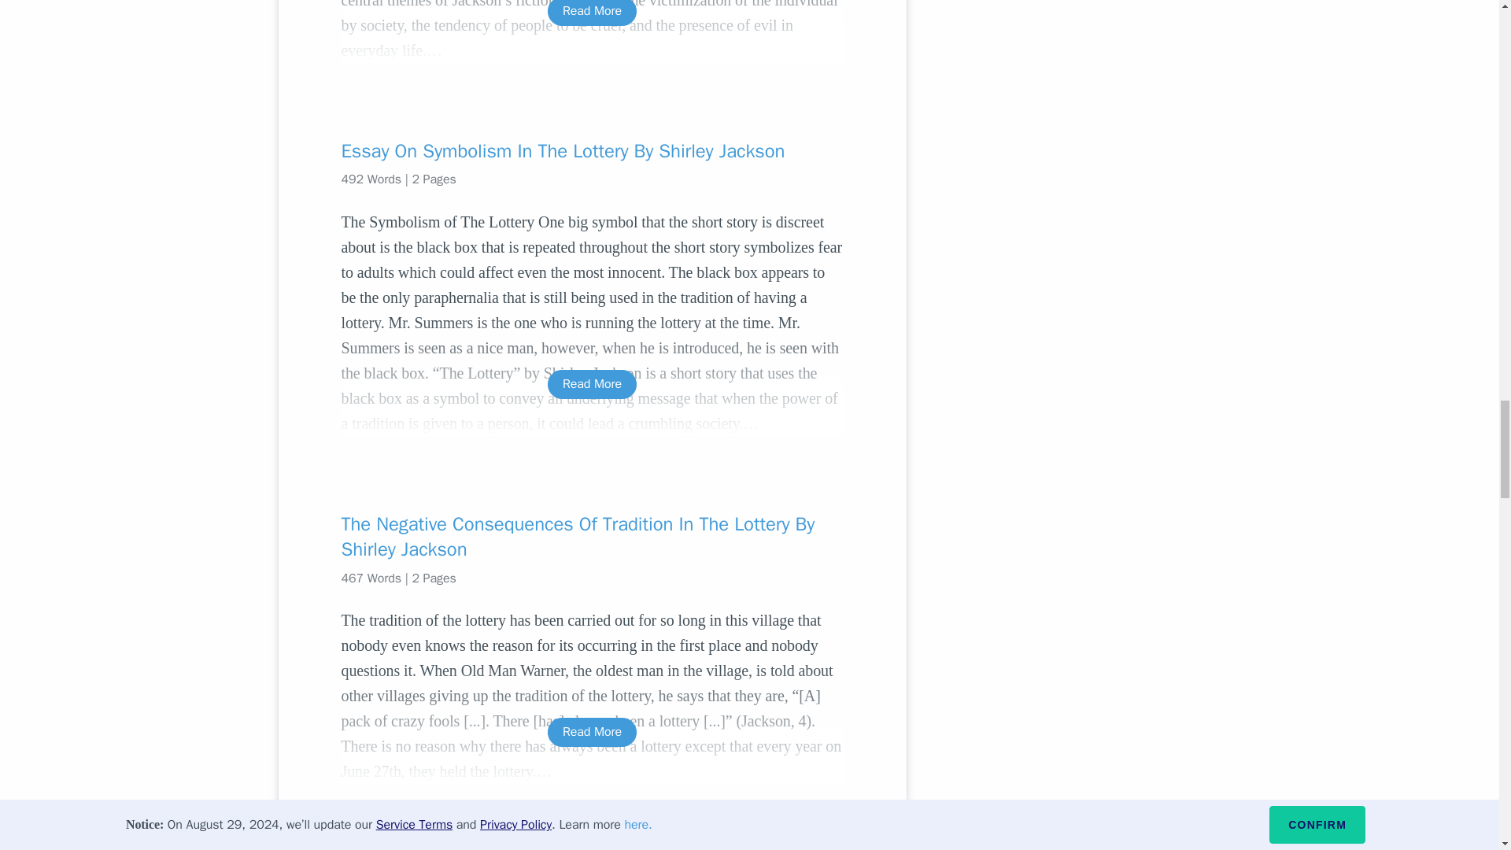 Image resolution: width=1511 pixels, height=850 pixels. What do you see at coordinates (592, 13) in the screenshot?
I see `Read More` at bounding box center [592, 13].